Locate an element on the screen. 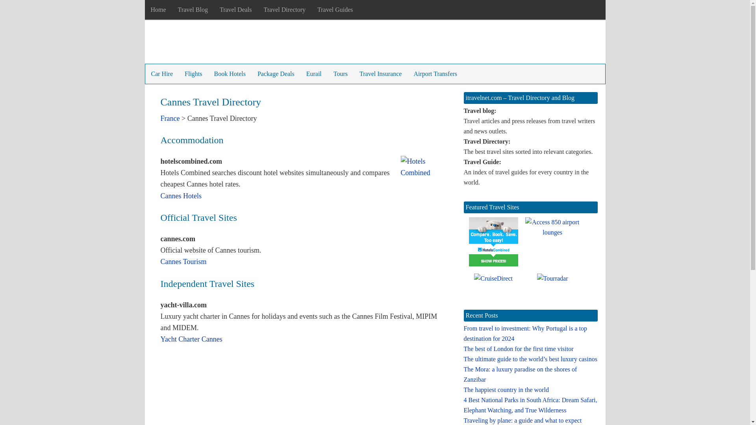  Flights is located at coordinates (193, 74).